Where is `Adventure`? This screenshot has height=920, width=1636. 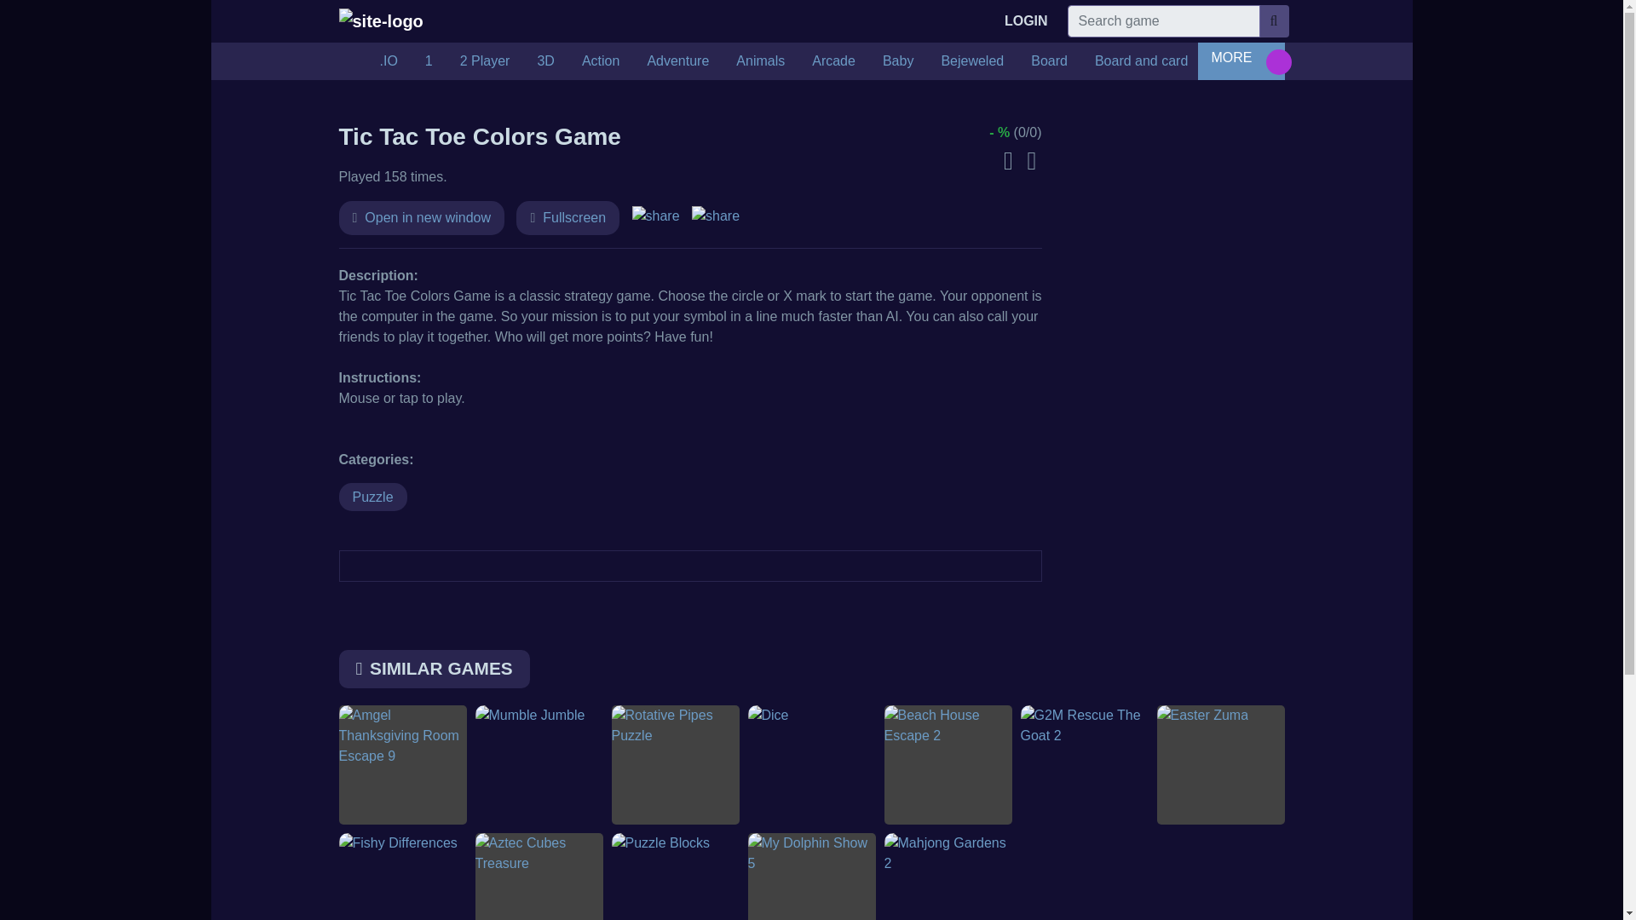 Adventure is located at coordinates (678, 60).